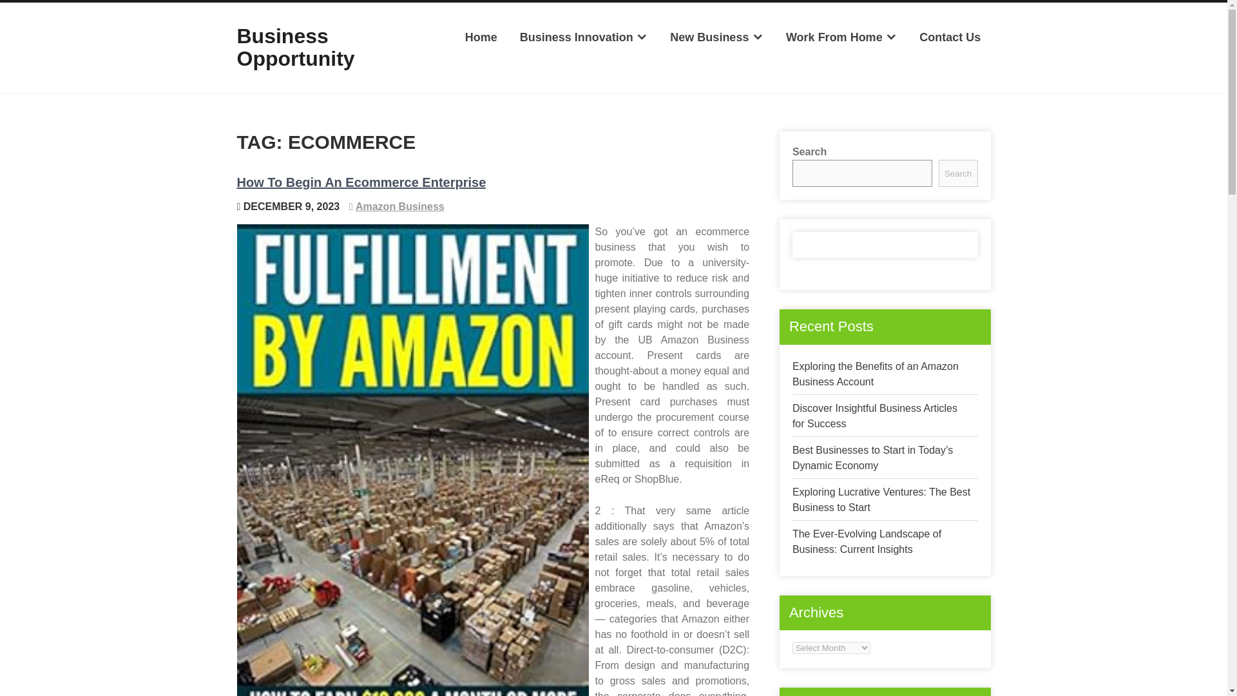 Image resolution: width=1237 pixels, height=696 pixels. I want to click on Contact Us, so click(950, 37).